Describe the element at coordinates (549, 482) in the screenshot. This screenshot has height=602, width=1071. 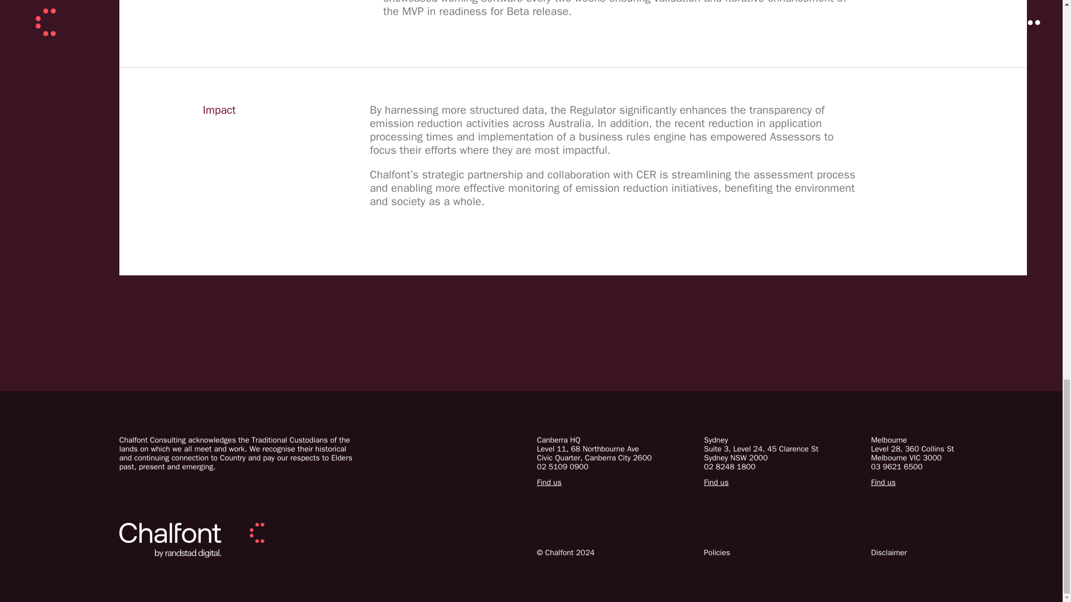
I see `03 9621 6500` at that location.